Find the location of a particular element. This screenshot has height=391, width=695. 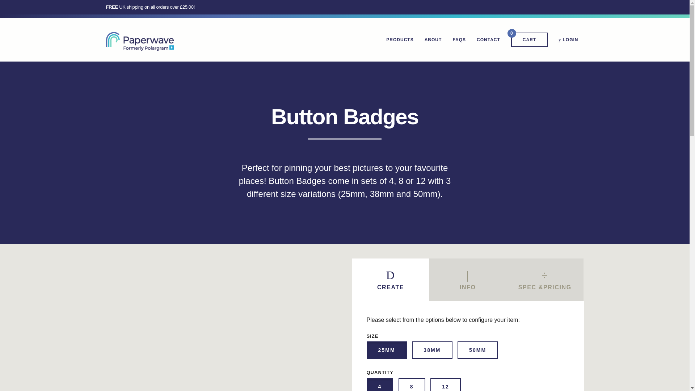

FAQS is located at coordinates (468, 279).